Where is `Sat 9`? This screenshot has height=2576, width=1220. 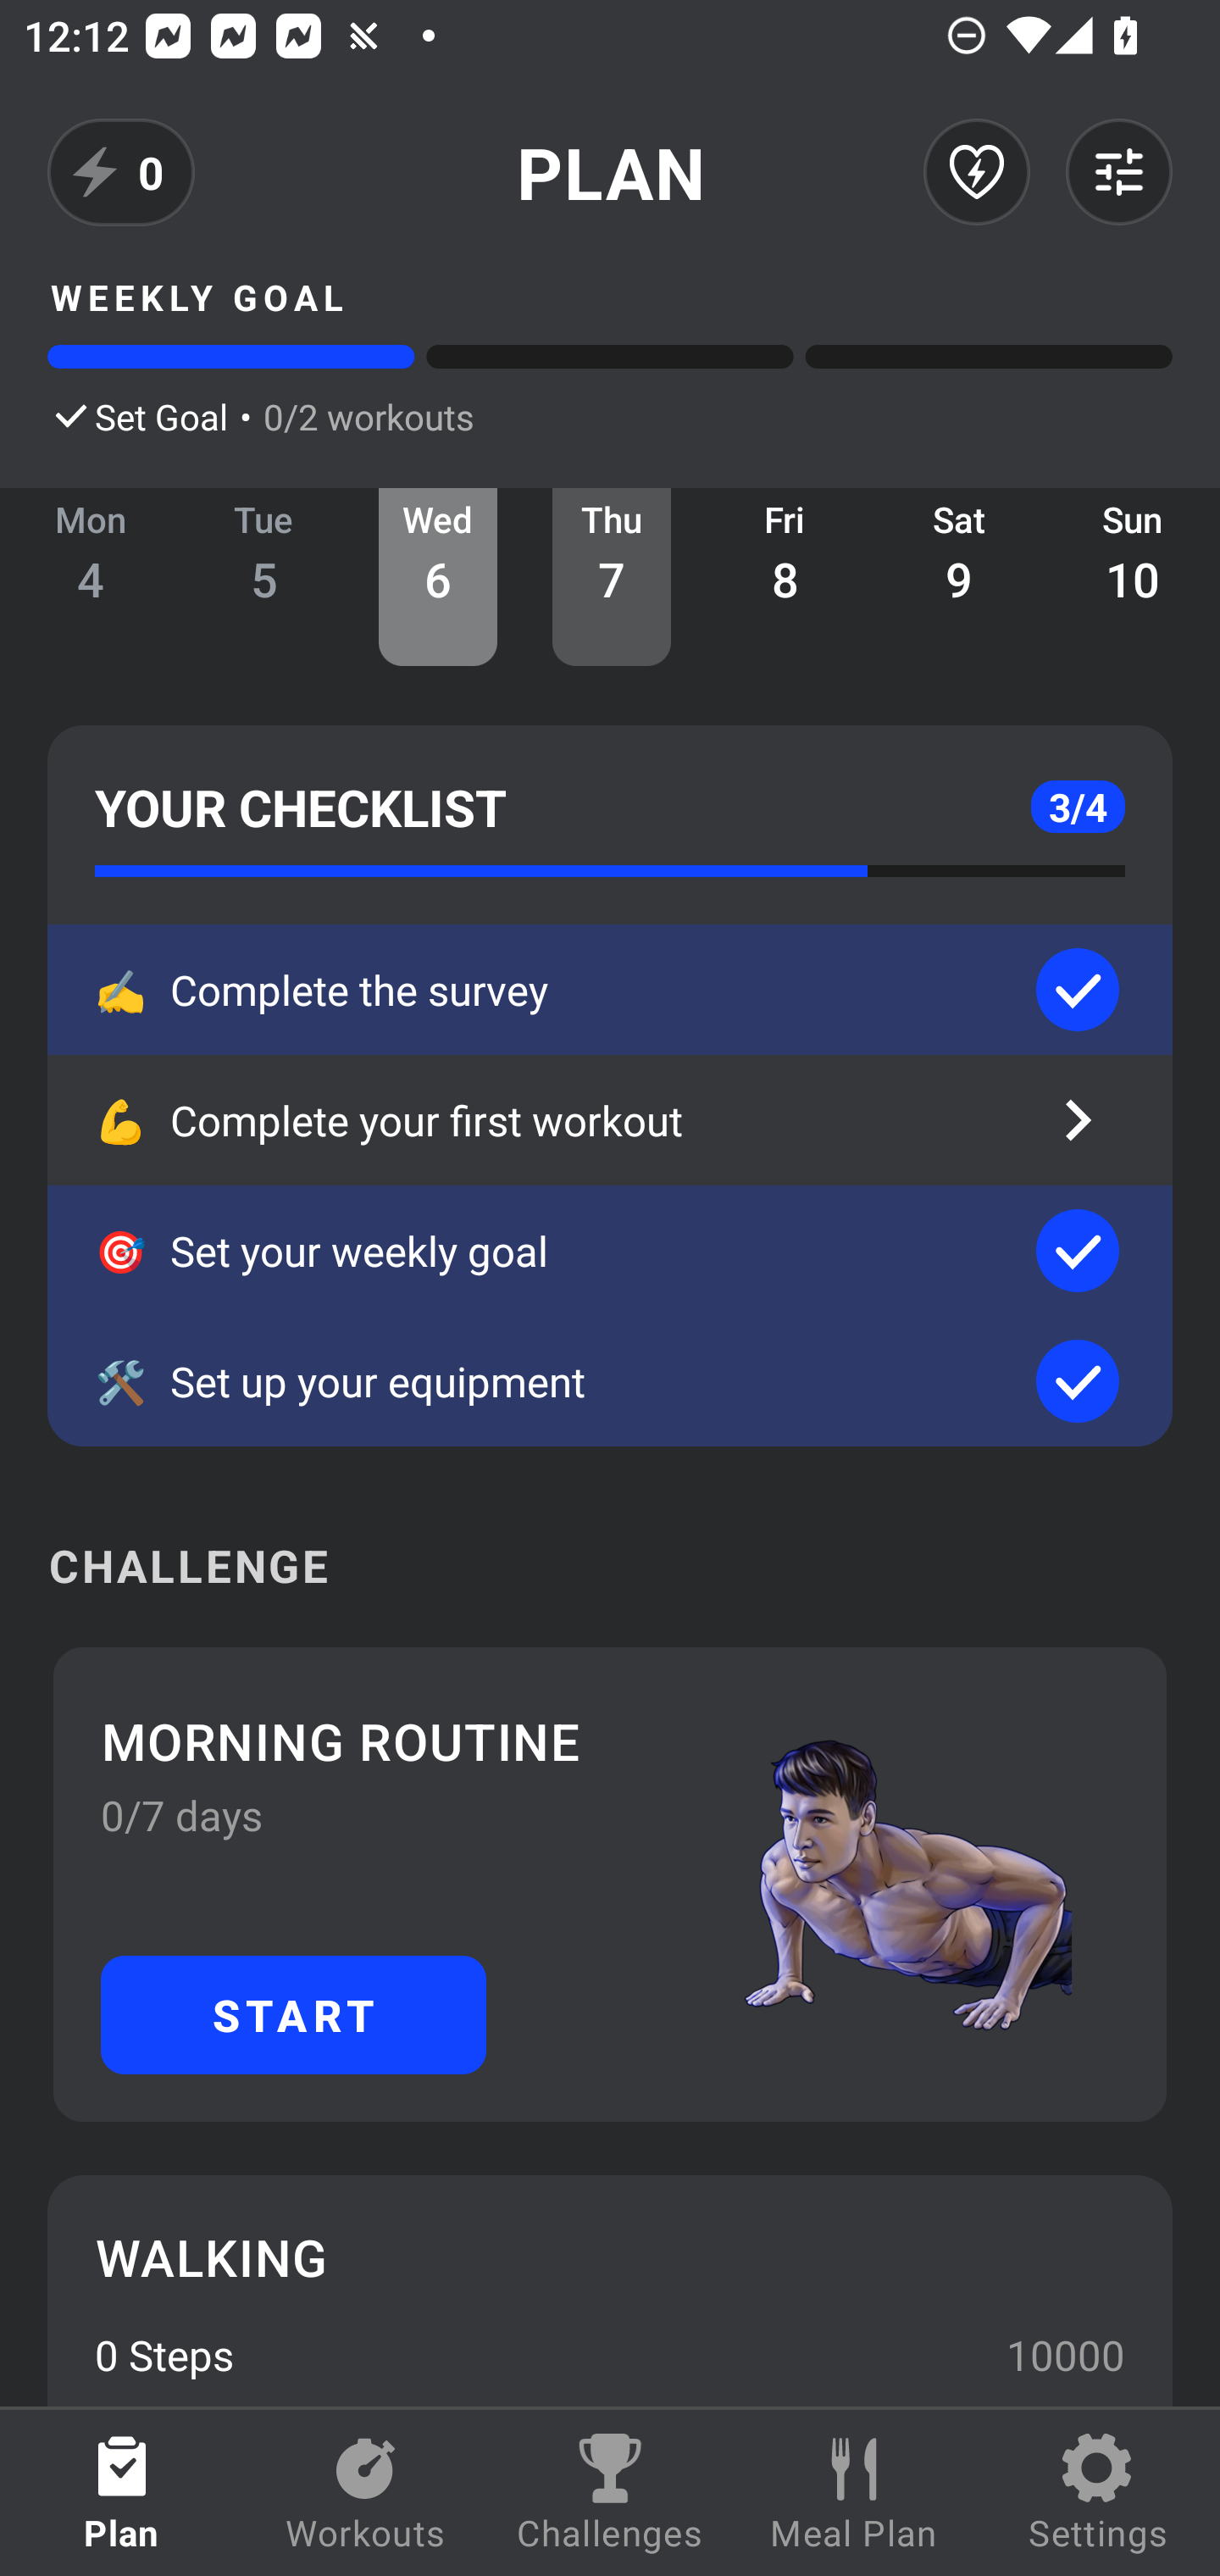
Sat 9 is located at coordinates (959, 576).